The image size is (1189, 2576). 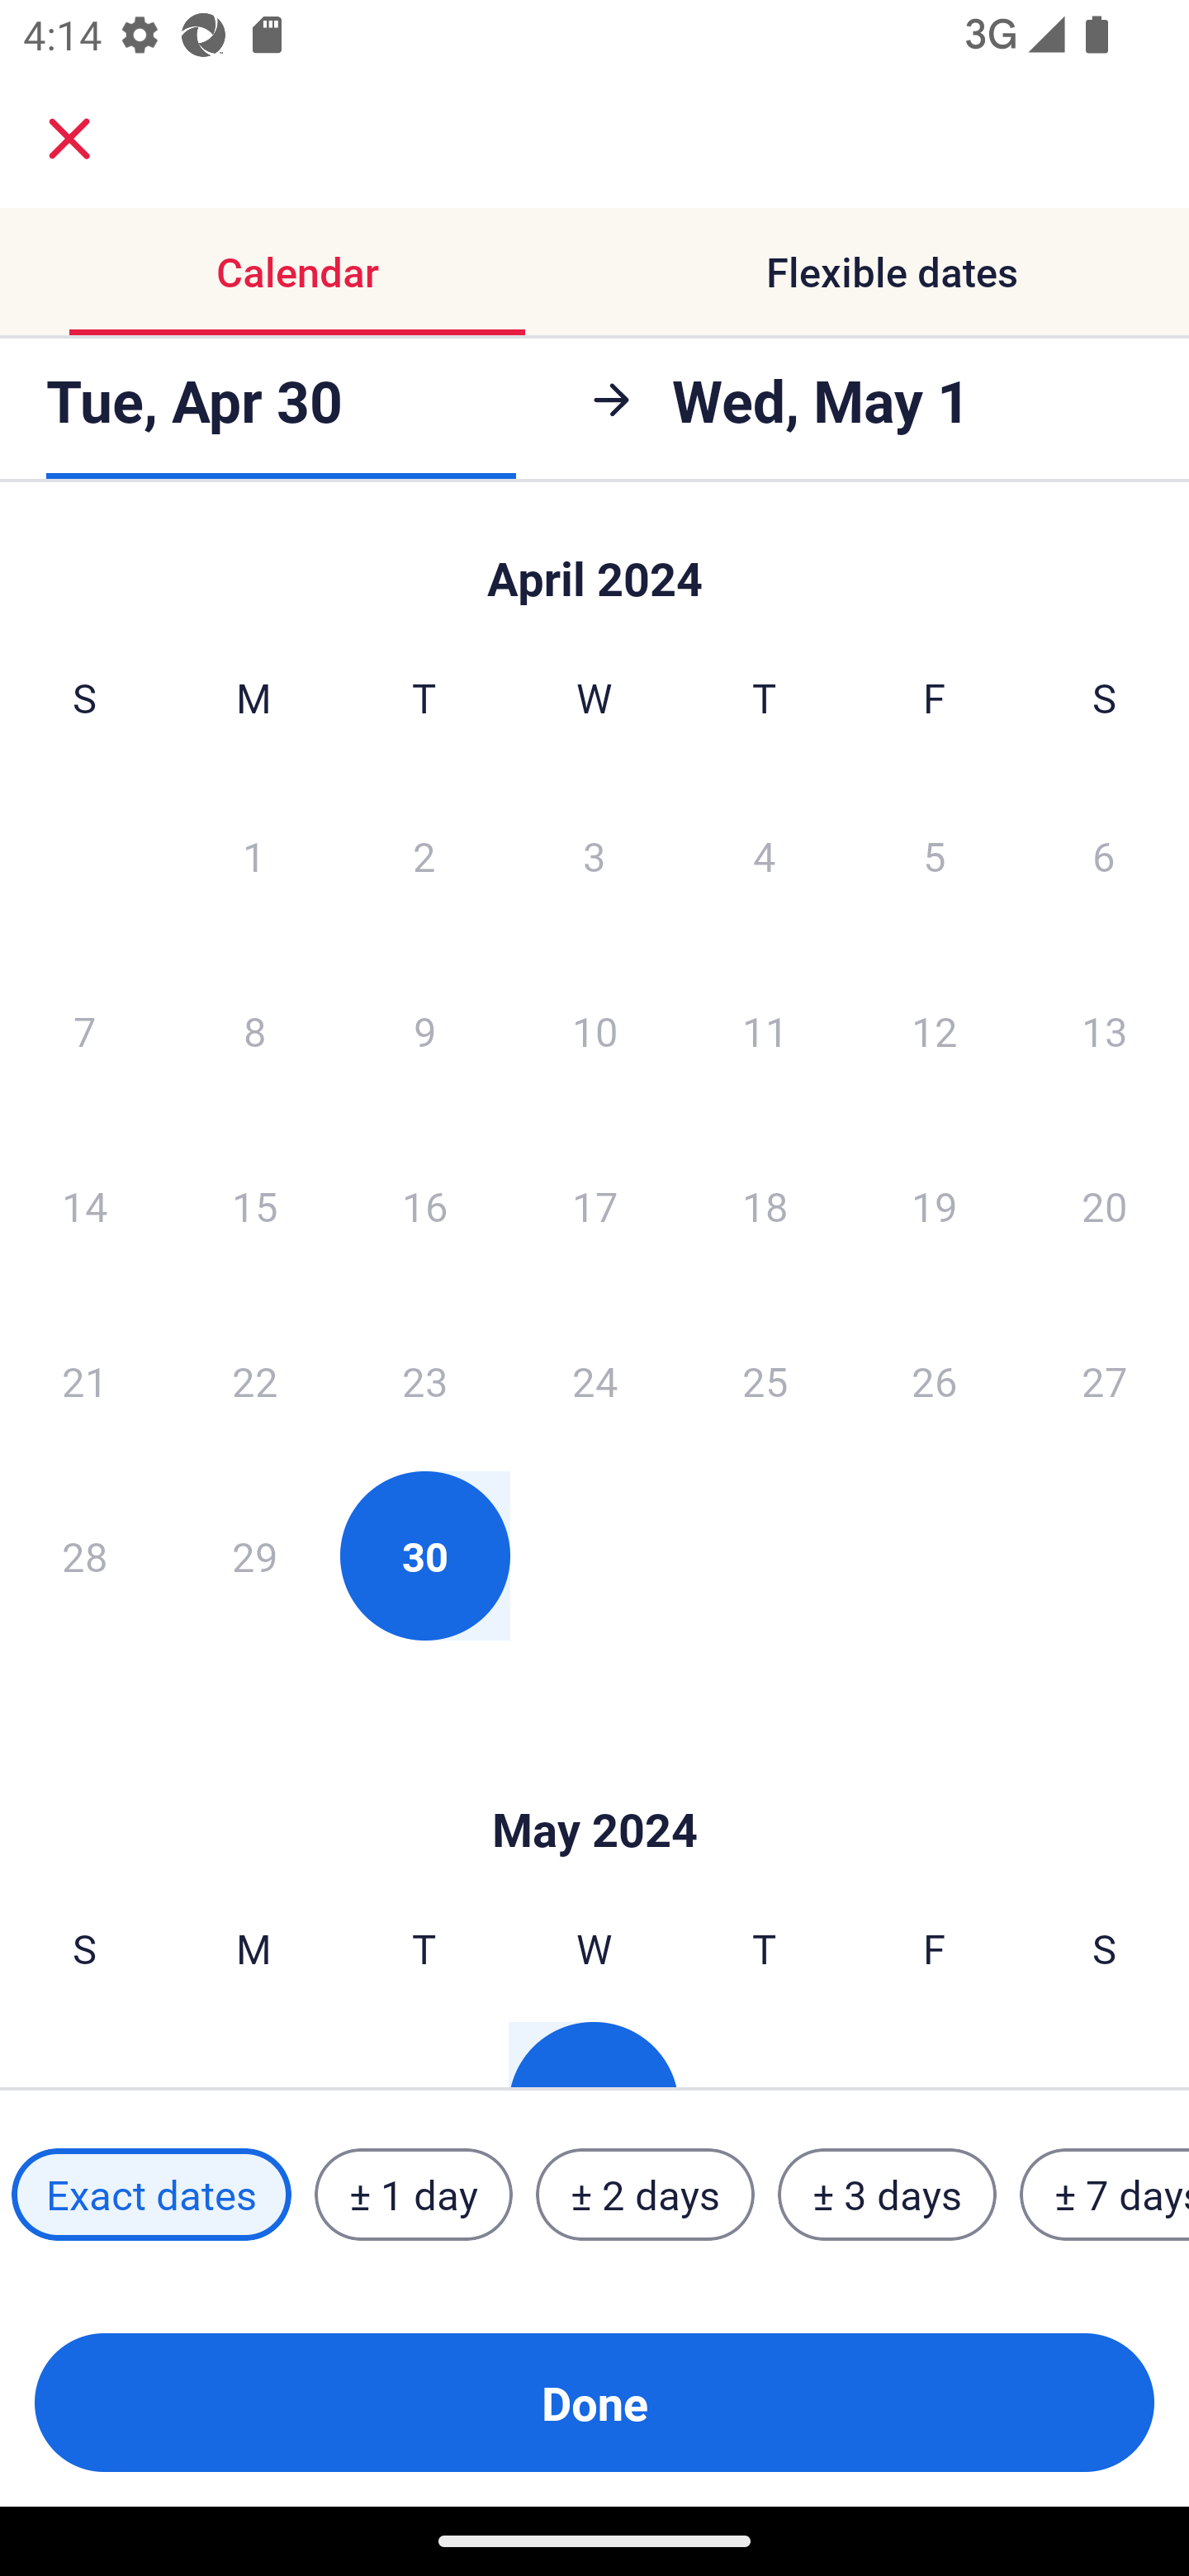 What do you see at coordinates (254, 1205) in the screenshot?
I see `15 Monday, April 15, 2024` at bounding box center [254, 1205].